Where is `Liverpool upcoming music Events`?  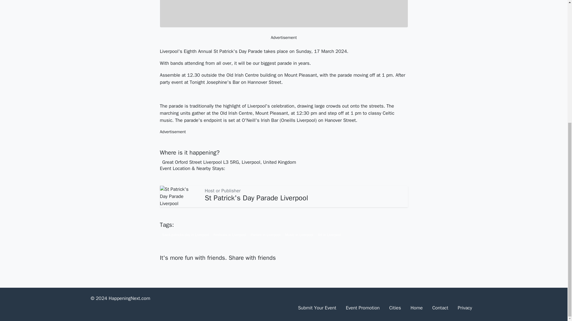
Liverpool upcoming music Events is located at coordinates (299, 234).